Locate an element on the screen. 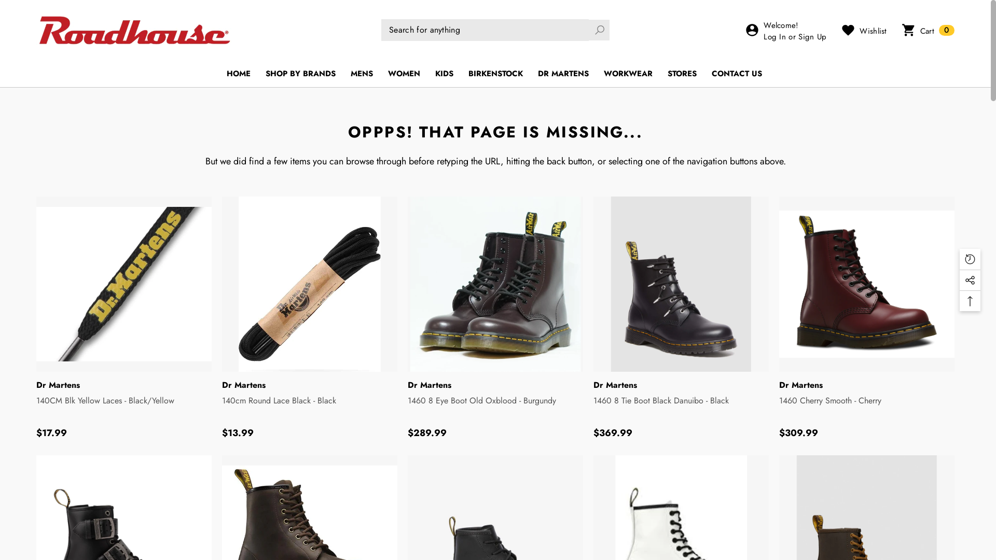  STORES is located at coordinates (682, 74).